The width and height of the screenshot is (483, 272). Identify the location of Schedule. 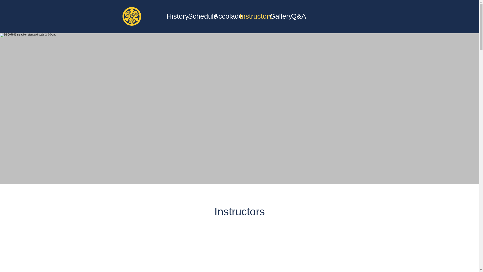
(198, 16).